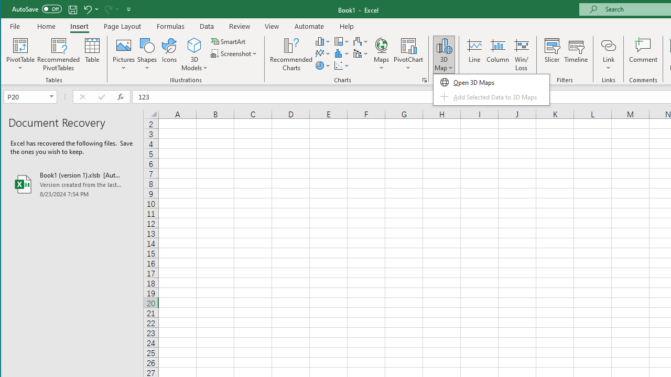 This screenshot has width=671, height=377. I want to click on Insert Scatter (X, Y) or Bubble Chart, so click(342, 65).